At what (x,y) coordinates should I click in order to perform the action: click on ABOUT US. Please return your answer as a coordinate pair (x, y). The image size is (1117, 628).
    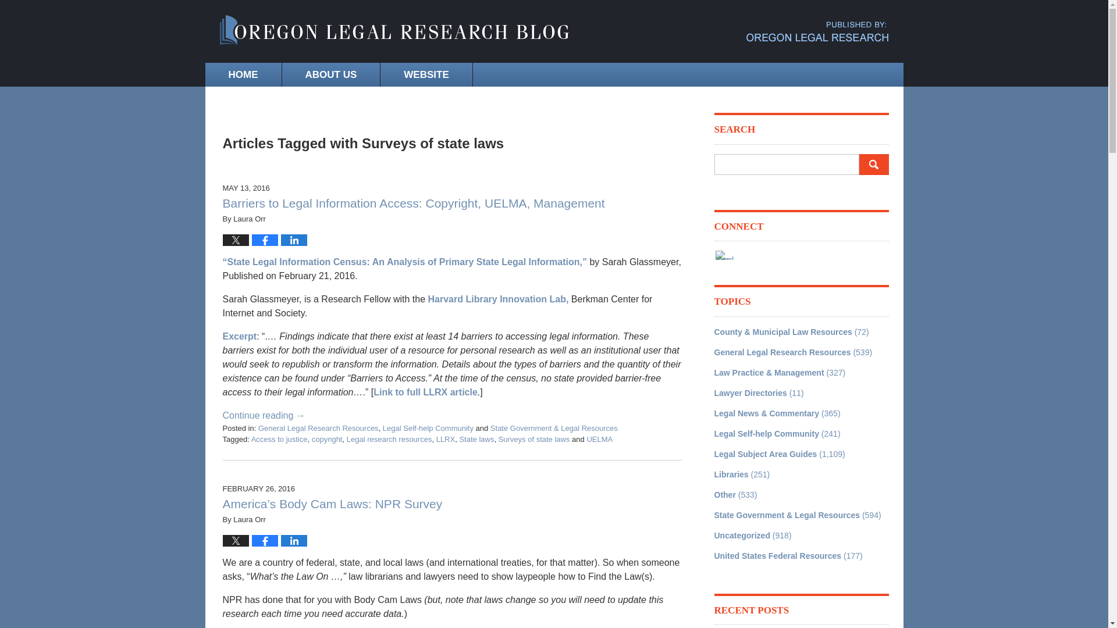
    Looking at the image, I should click on (330, 74).